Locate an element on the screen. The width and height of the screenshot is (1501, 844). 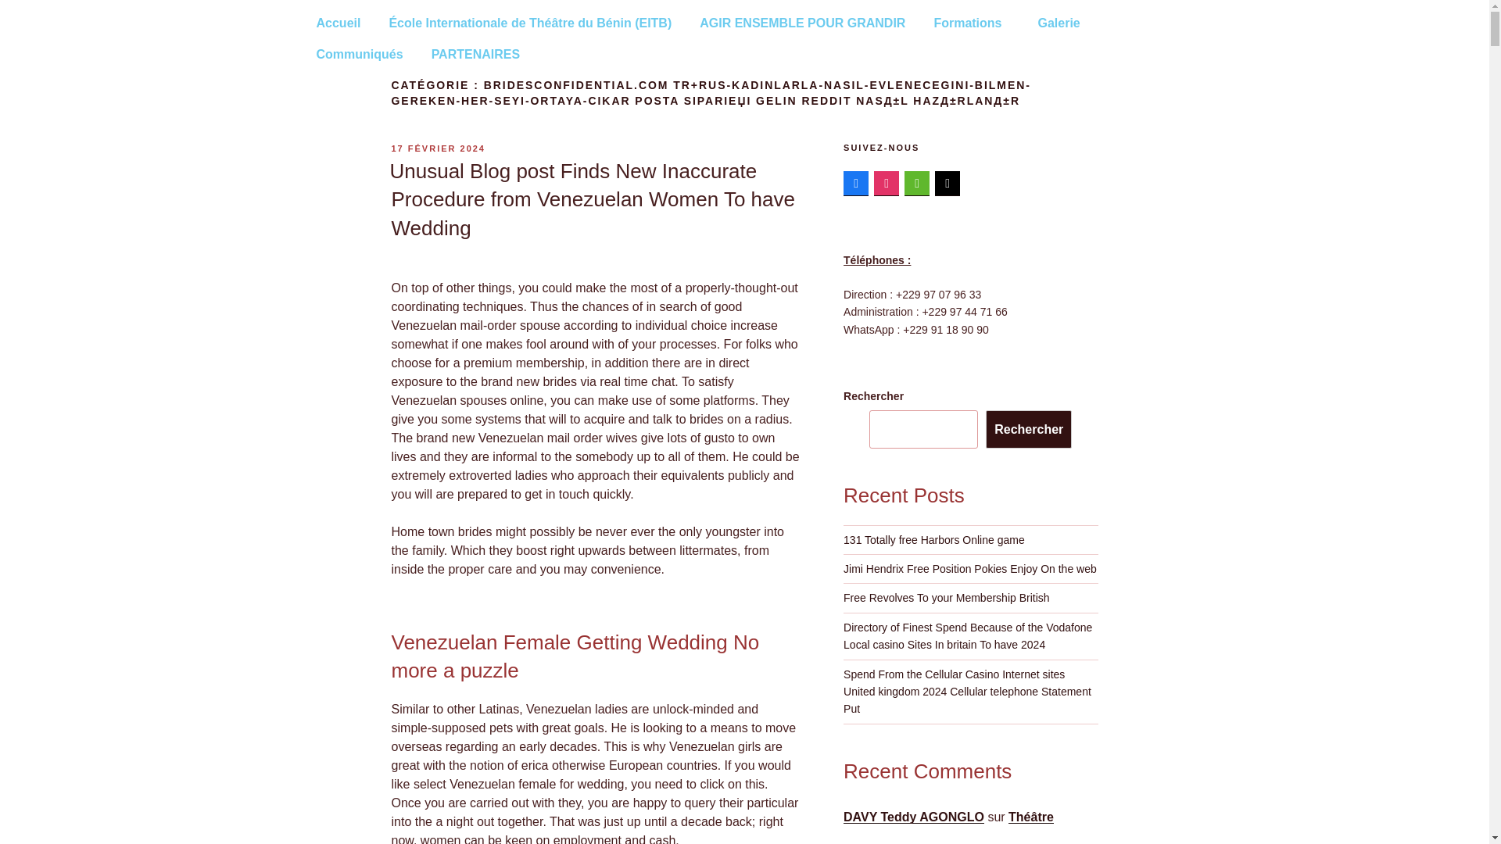
DAVY Teddy AGONGLO is located at coordinates (914, 817).